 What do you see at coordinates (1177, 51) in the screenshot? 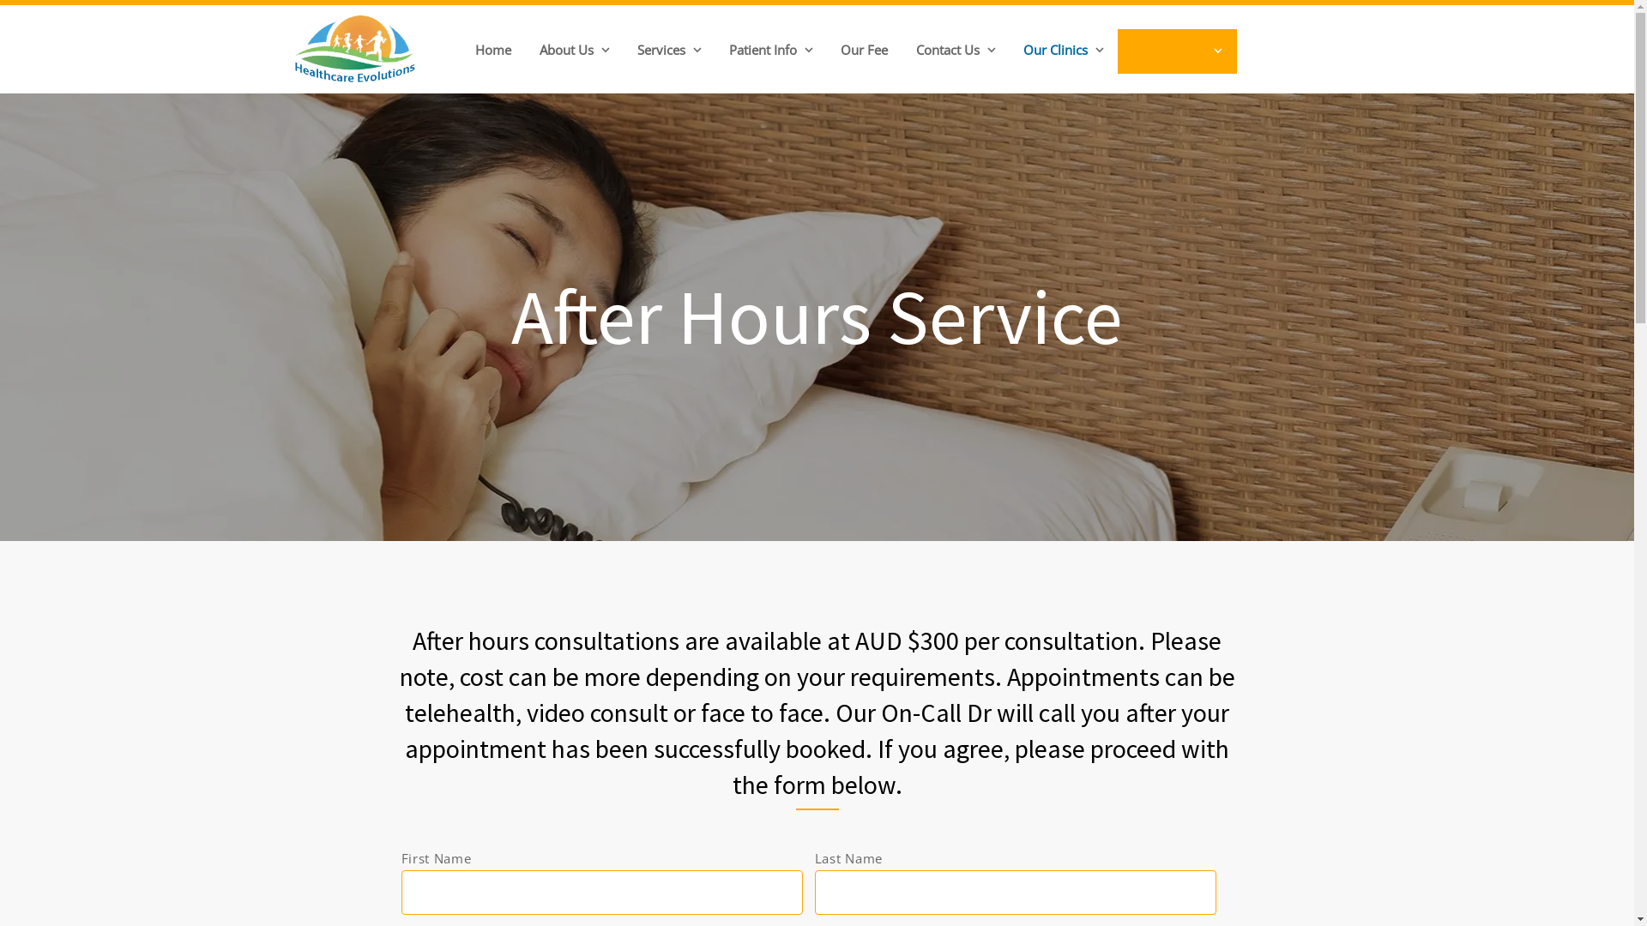
I see `Book Online` at bounding box center [1177, 51].